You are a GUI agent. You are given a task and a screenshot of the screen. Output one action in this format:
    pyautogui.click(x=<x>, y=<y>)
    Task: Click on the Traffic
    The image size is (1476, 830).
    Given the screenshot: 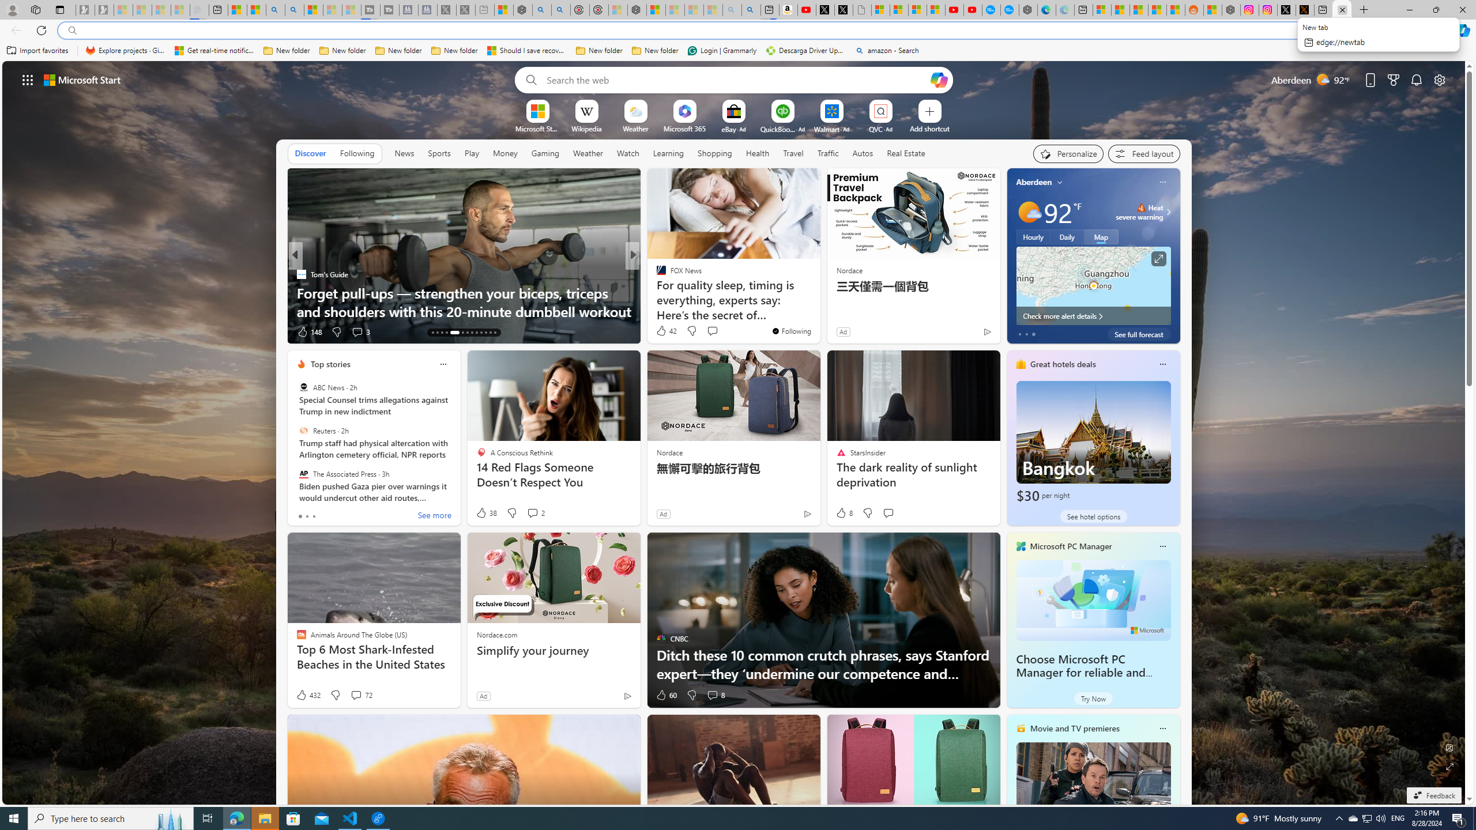 What is the action you would take?
    pyautogui.click(x=828, y=153)
    